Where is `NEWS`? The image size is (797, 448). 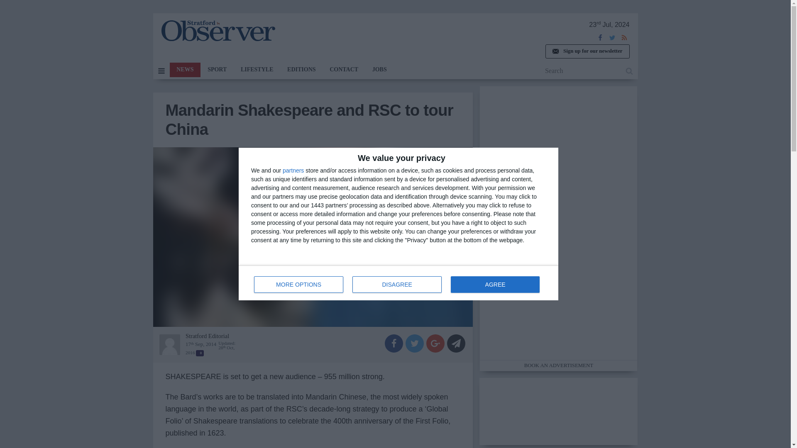 NEWS is located at coordinates (398, 283).